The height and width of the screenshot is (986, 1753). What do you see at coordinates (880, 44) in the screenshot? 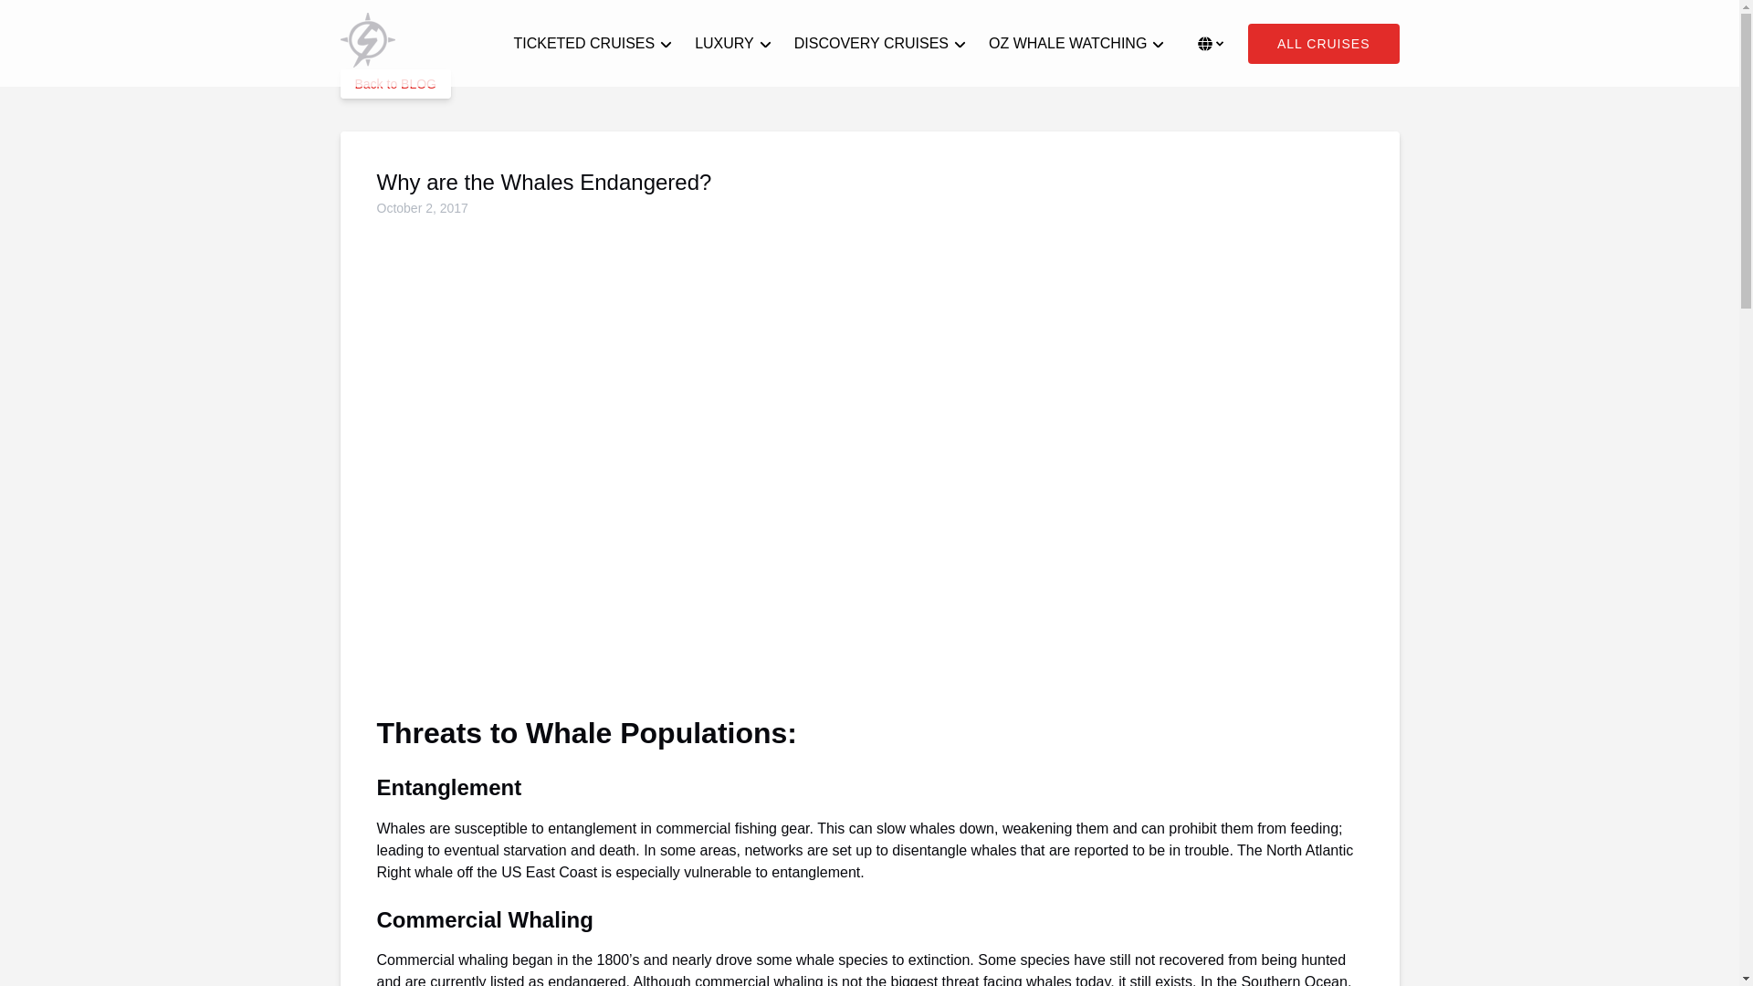
I see `DISCOVERY CRUISES` at bounding box center [880, 44].